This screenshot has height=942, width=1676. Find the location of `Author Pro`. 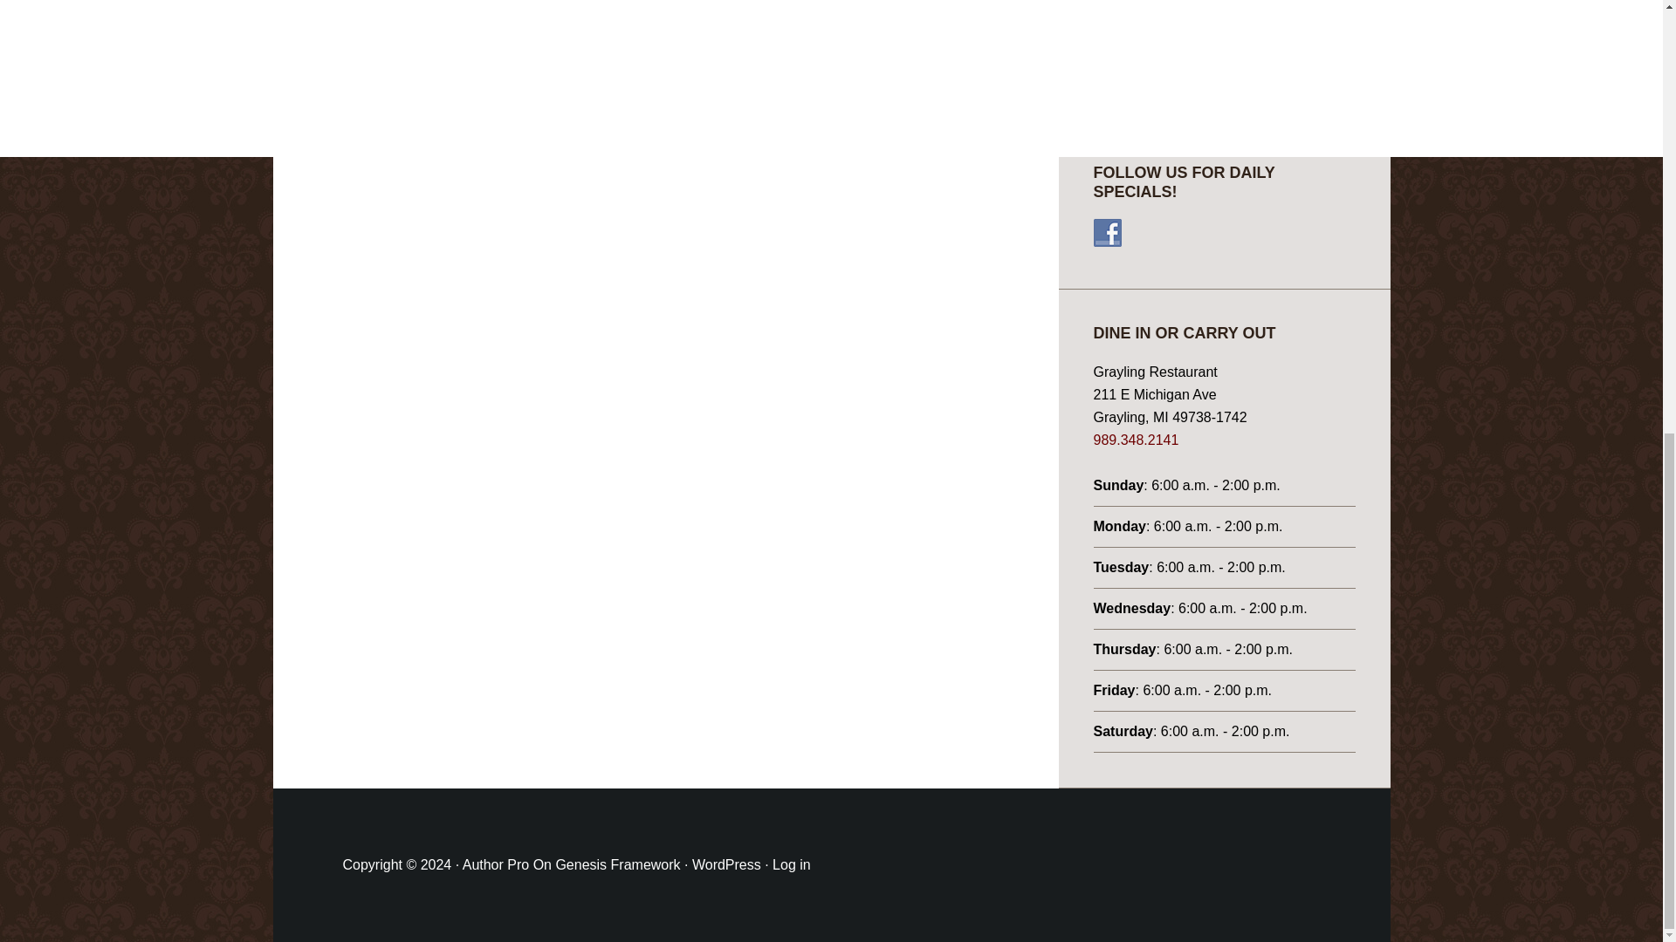

Author Pro is located at coordinates (496, 864).